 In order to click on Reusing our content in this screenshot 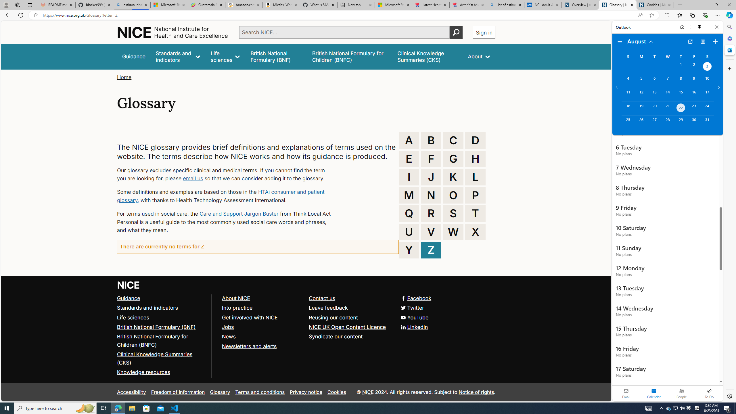, I will do `click(333, 317)`.